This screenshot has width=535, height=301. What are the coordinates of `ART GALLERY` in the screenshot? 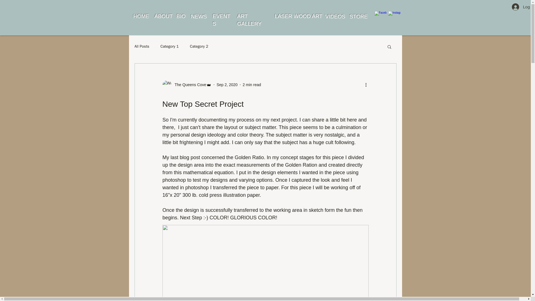 It's located at (249, 20).